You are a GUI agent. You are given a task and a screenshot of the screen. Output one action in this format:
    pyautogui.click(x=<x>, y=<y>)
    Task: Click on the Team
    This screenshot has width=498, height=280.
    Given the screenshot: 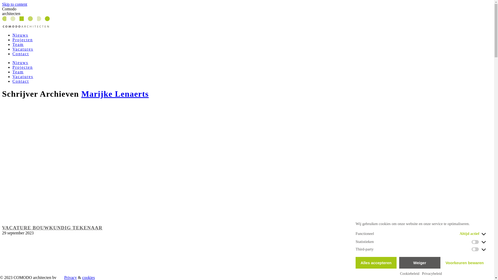 What is the action you would take?
    pyautogui.click(x=18, y=45)
    